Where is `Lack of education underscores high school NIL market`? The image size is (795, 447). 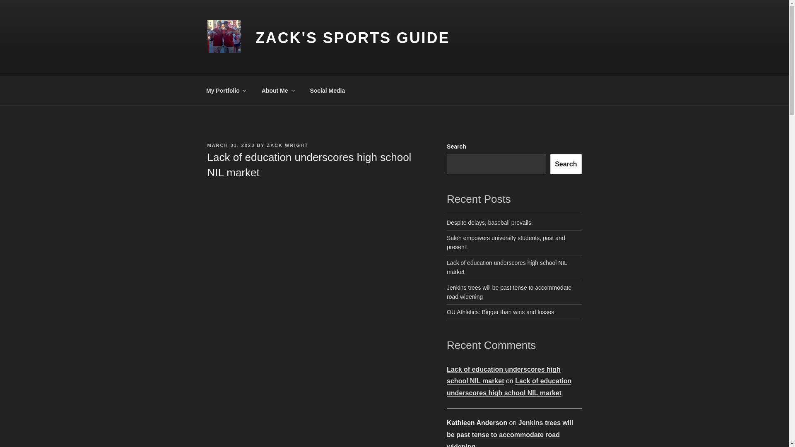 Lack of education underscores high school NIL market is located at coordinates (503, 375).